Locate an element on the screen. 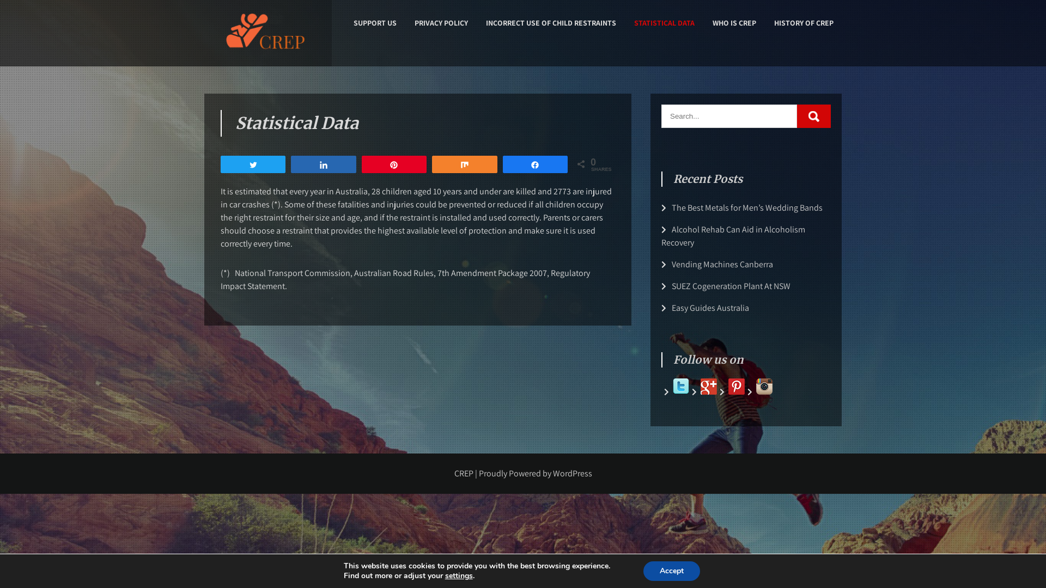  Accept is located at coordinates (672, 571).